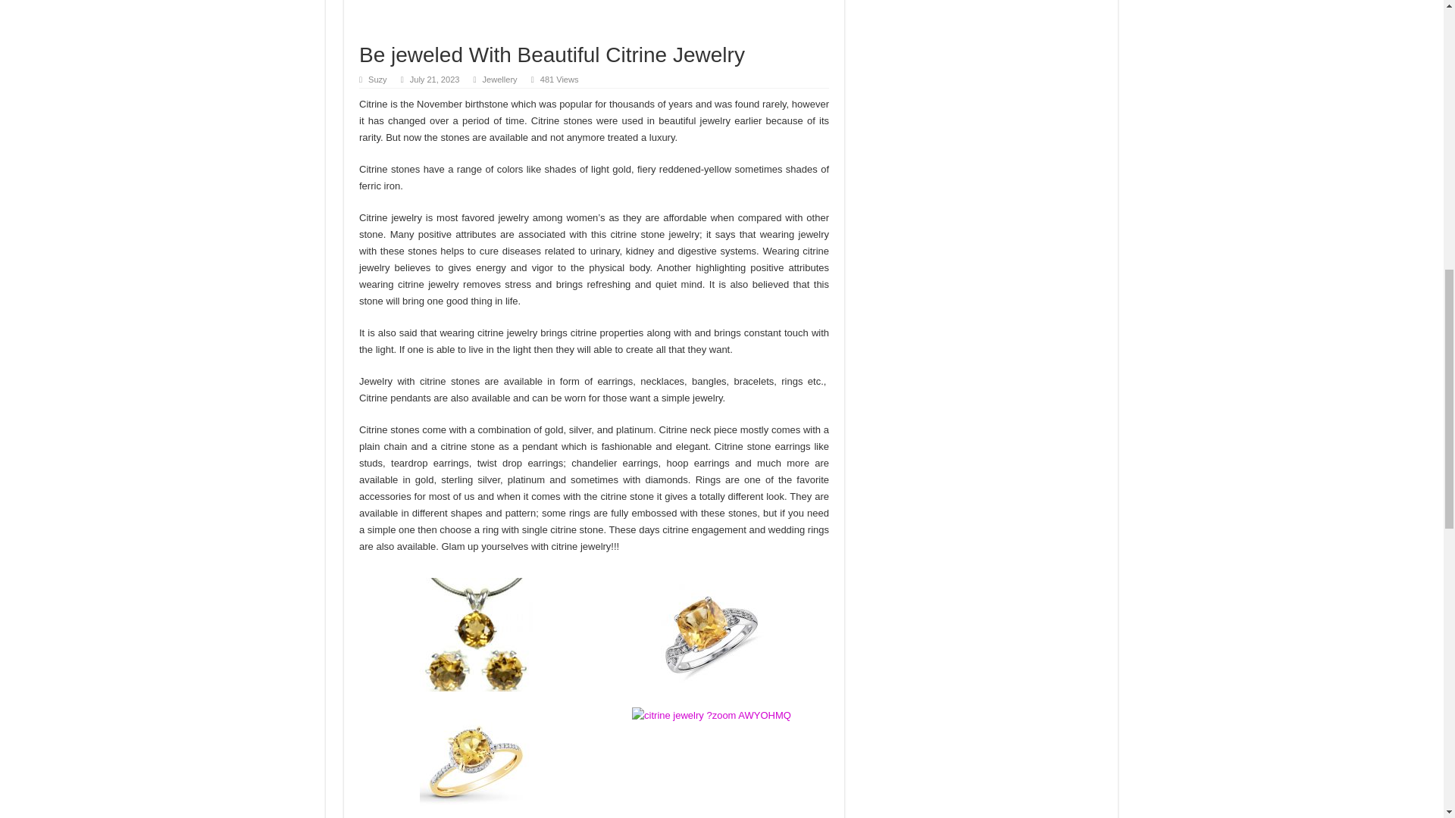  What do you see at coordinates (594, 21) in the screenshot?
I see `Advertisement` at bounding box center [594, 21].